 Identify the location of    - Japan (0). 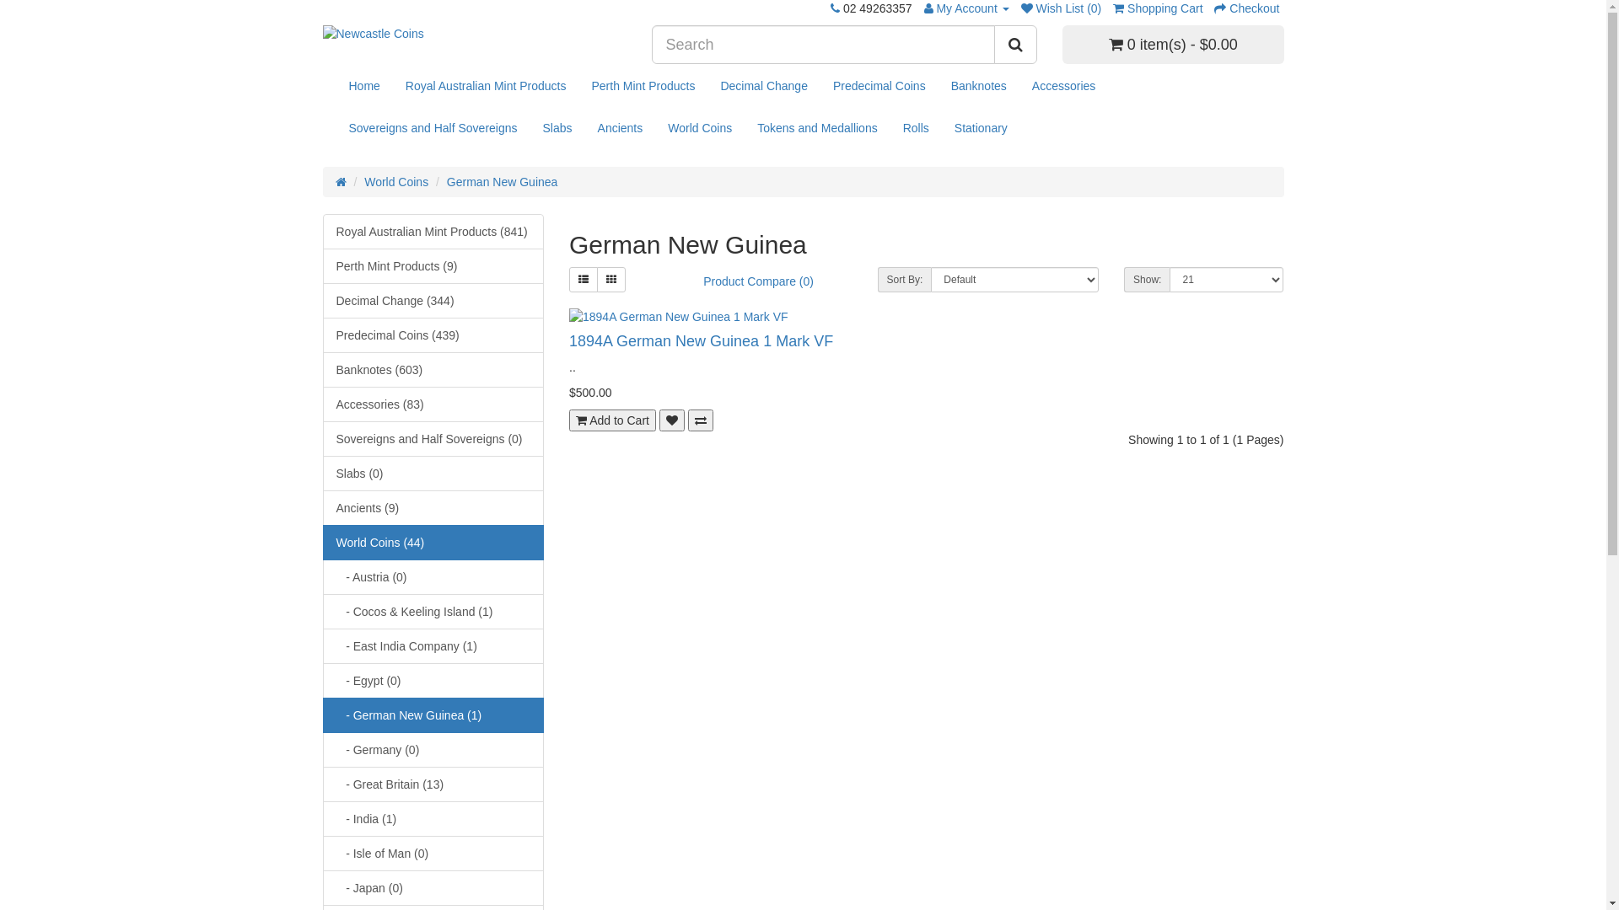
(433, 888).